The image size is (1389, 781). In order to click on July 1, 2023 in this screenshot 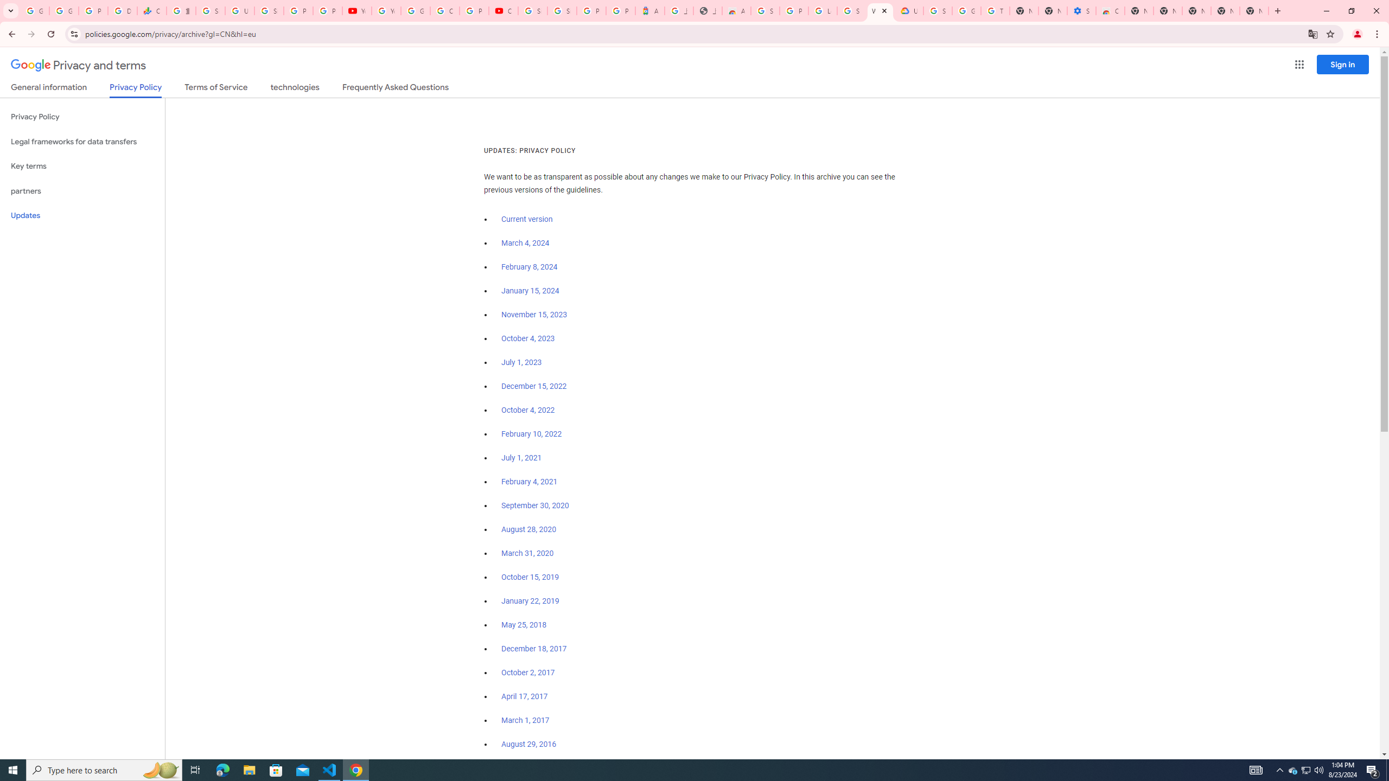, I will do `click(521, 362)`.